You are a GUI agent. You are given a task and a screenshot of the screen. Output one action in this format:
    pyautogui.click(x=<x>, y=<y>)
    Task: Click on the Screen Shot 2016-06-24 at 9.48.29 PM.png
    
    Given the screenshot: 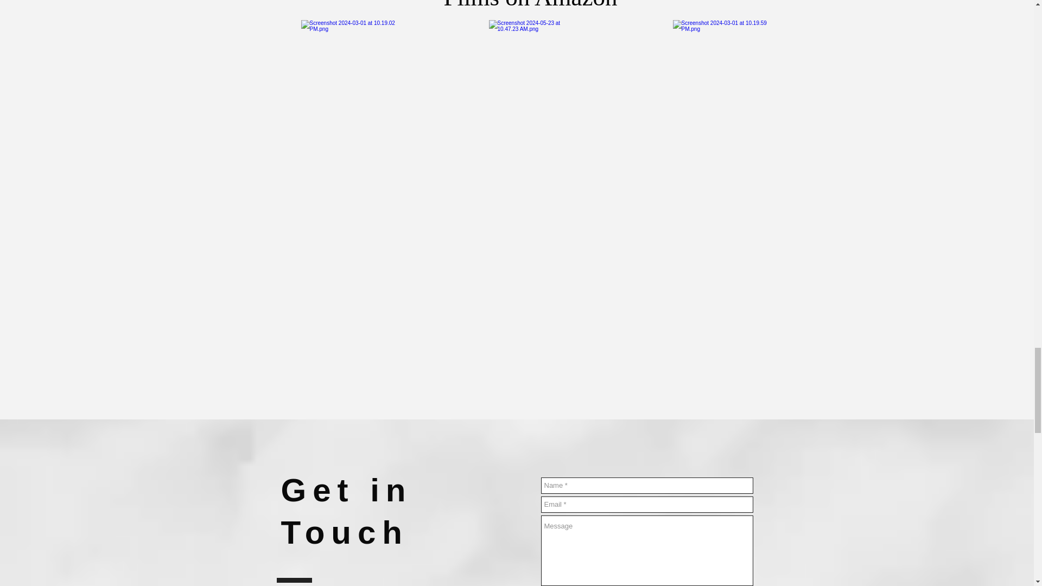 What is the action you would take?
    pyautogui.click(x=535, y=85)
    